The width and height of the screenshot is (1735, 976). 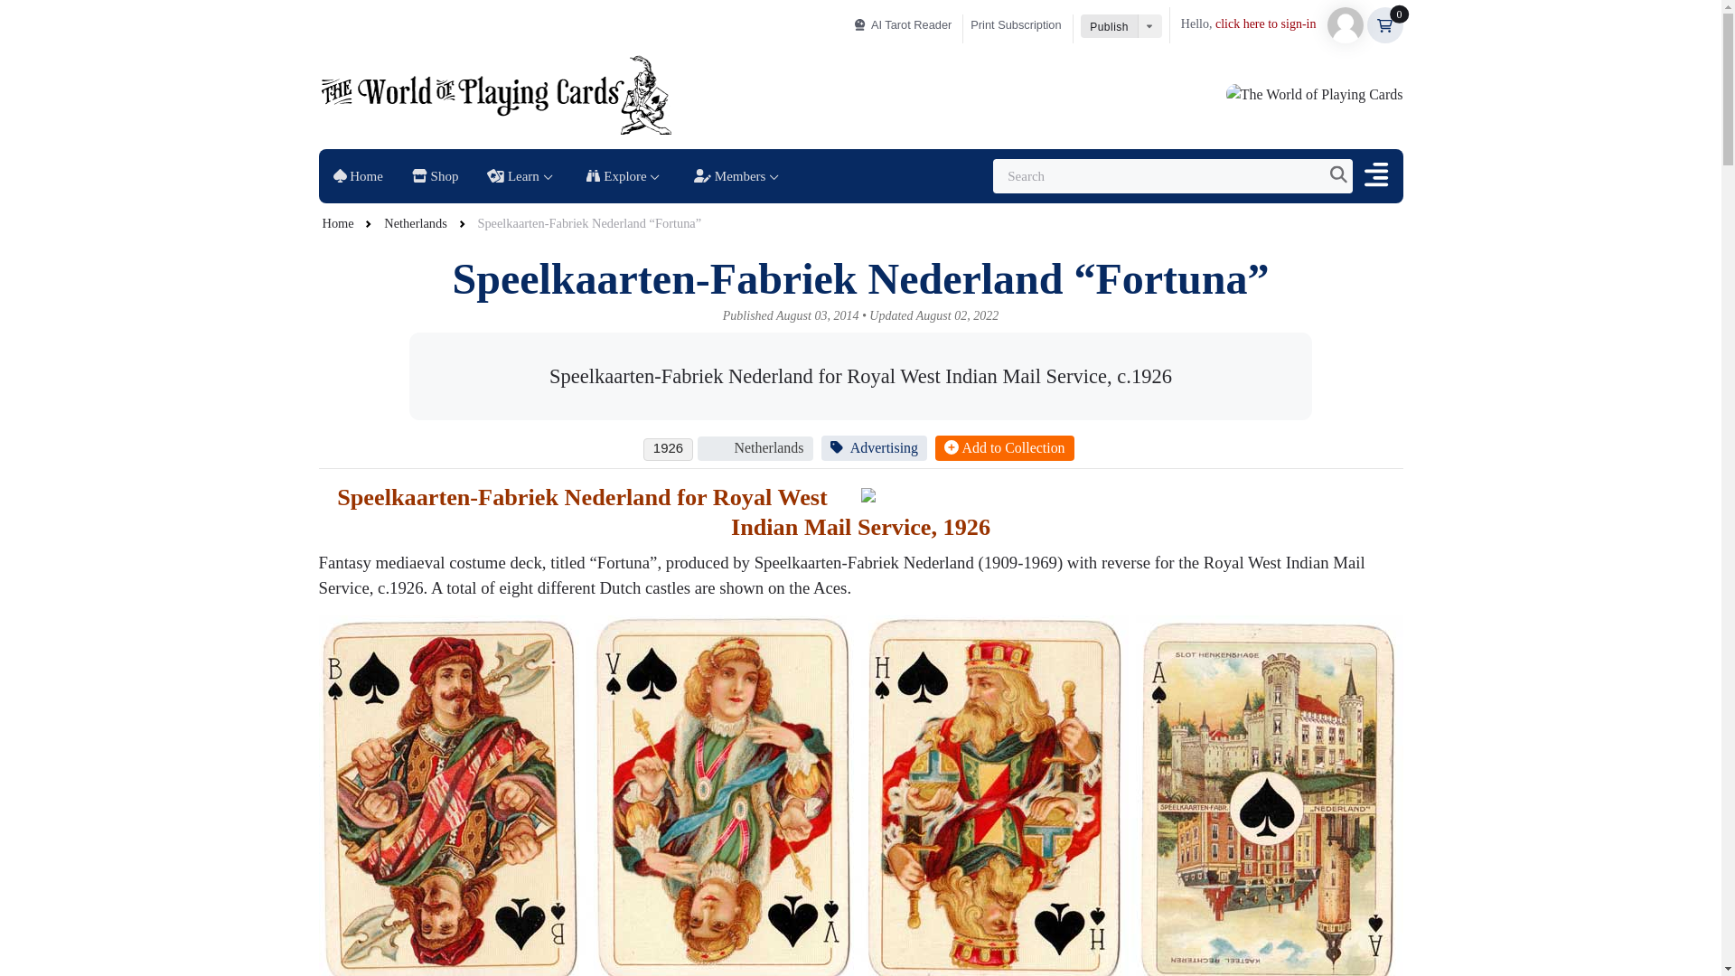 What do you see at coordinates (357, 175) in the screenshot?
I see `Home` at bounding box center [357, 175].